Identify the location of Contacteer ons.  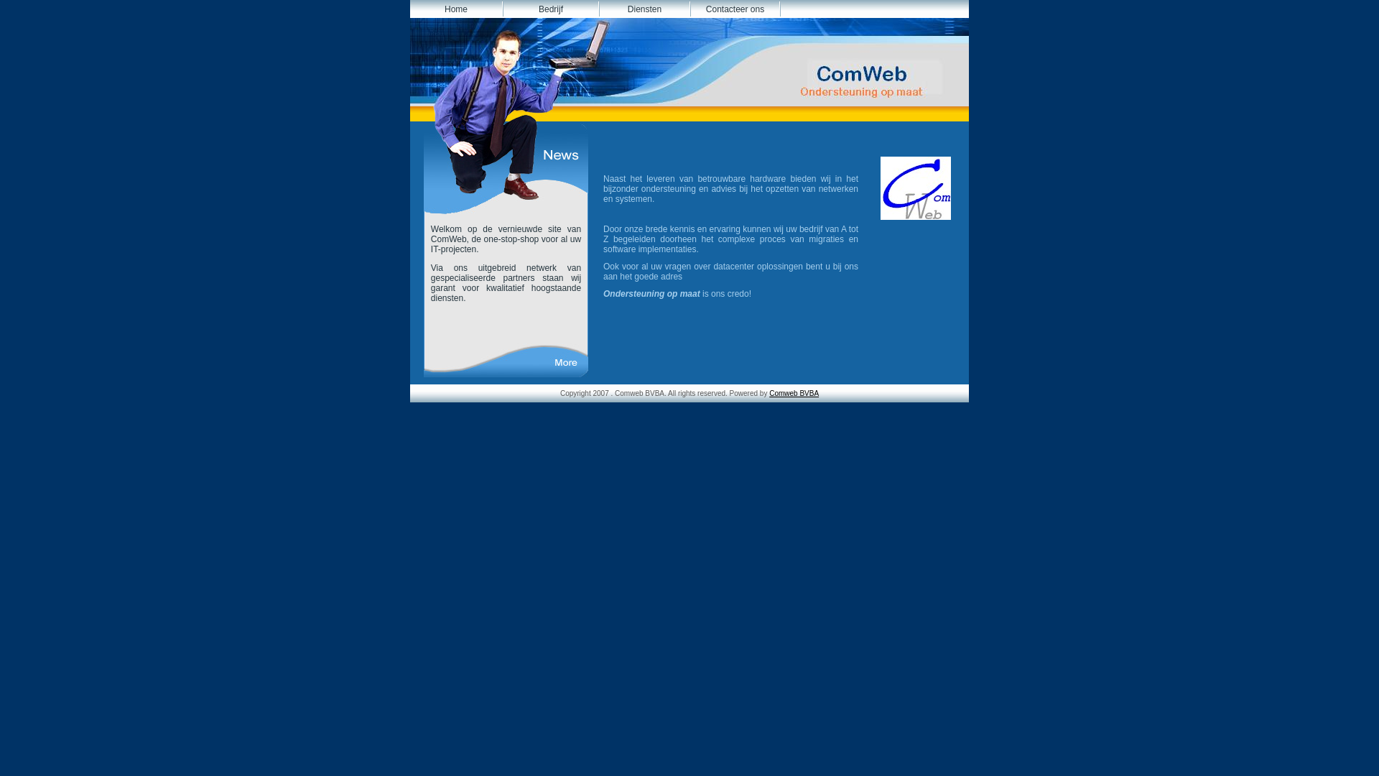
(735, 9).